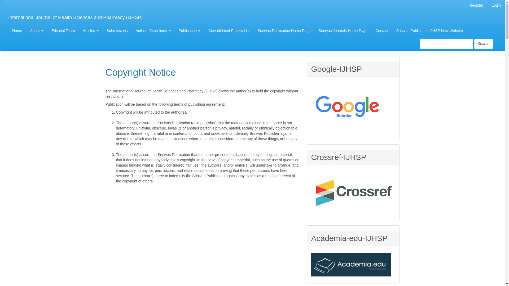 The height and width of the screenshot is (286, 509). Describe the element at coordinates (343, 31) in the screenshot. I see `Srinivas Journals Home Page` at that location.